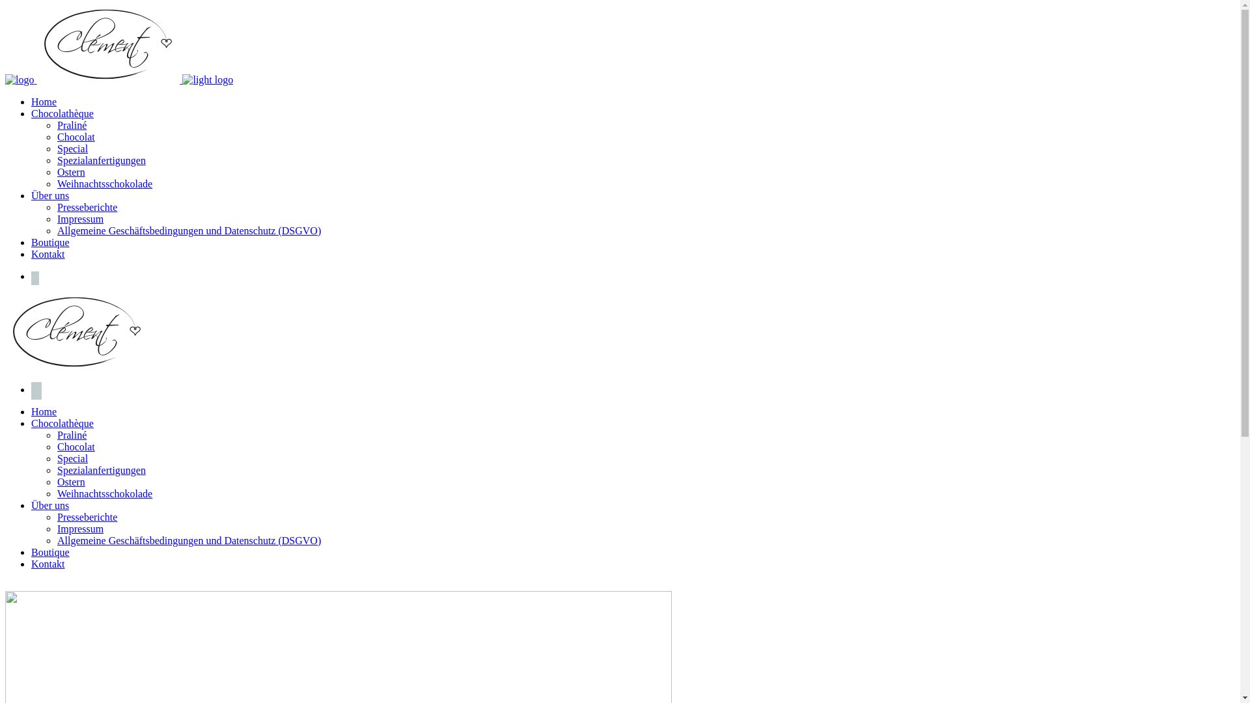  I want to click on Presseberichte, so click(87, 207).